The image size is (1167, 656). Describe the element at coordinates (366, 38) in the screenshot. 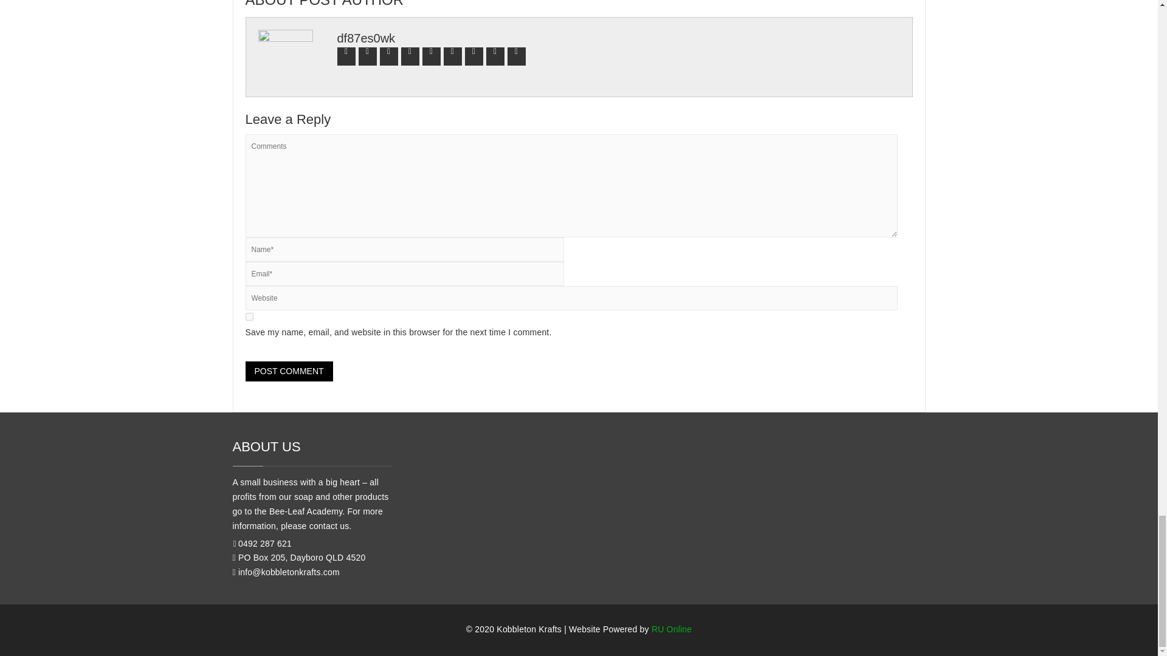

I see `Posts by df87es0wk` at that location.